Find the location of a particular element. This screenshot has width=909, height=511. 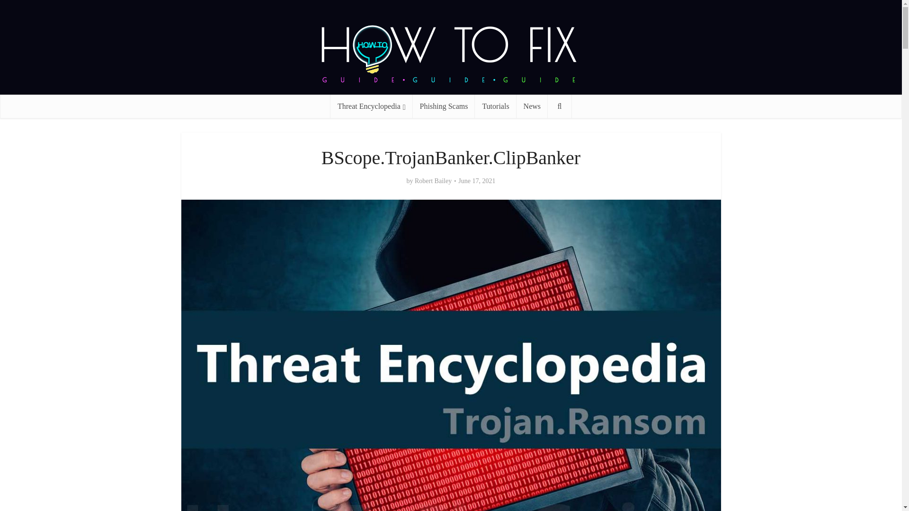

Robert Bailey is located at coordinates (433, 181).